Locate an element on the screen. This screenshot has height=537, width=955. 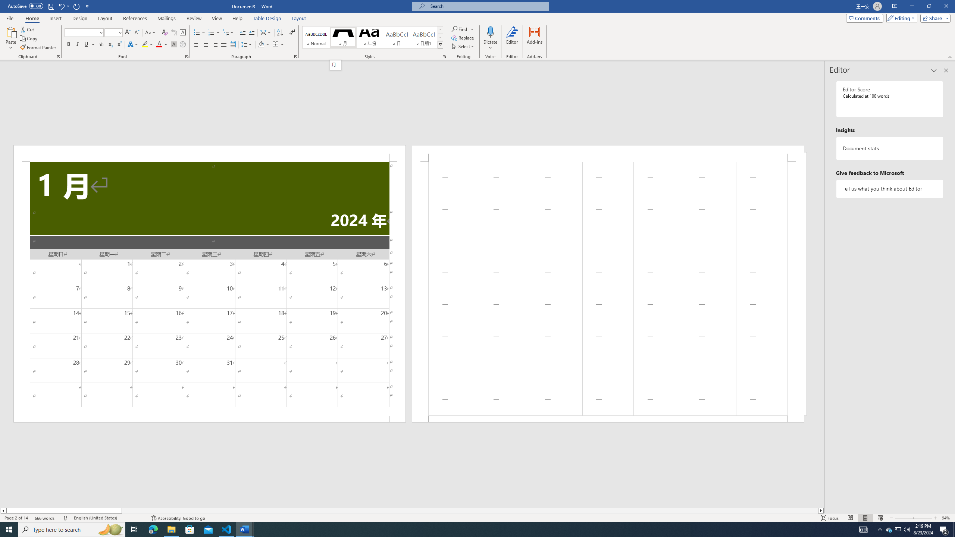
Undo Apply Quick Style is located at coordinates (61, 6).